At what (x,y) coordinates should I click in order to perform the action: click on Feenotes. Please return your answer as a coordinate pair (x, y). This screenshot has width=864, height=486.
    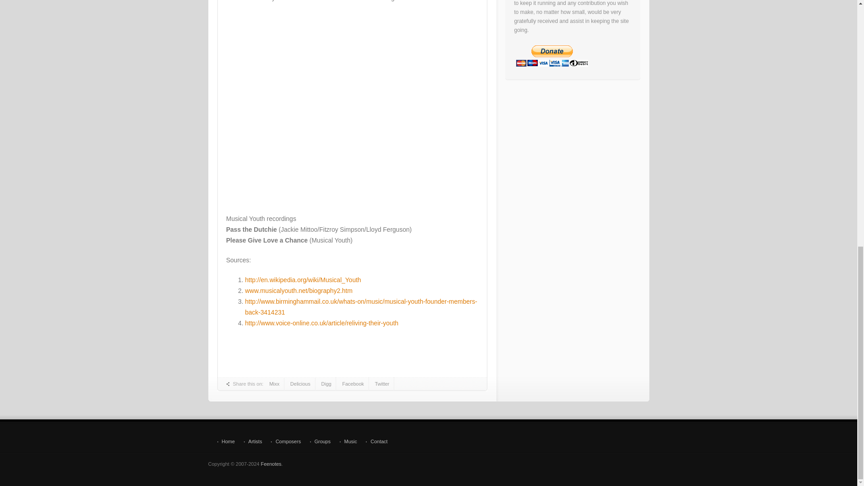
    Looking at the image, I should click on (271, 463).